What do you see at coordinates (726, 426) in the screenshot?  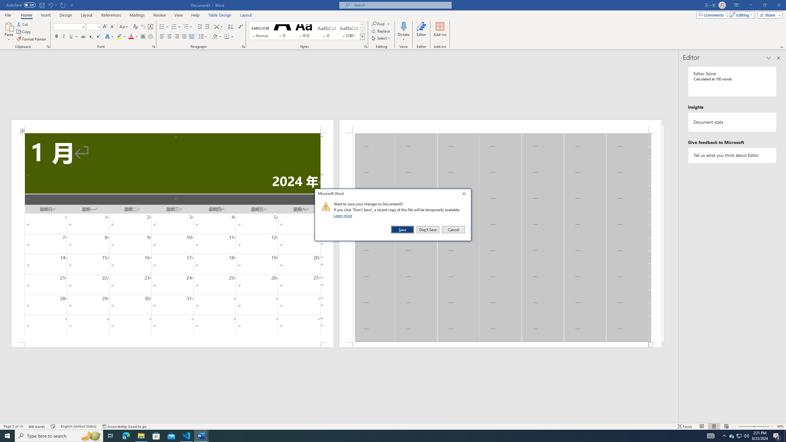 I see `Web Layout` at bounding box center [726, 426].